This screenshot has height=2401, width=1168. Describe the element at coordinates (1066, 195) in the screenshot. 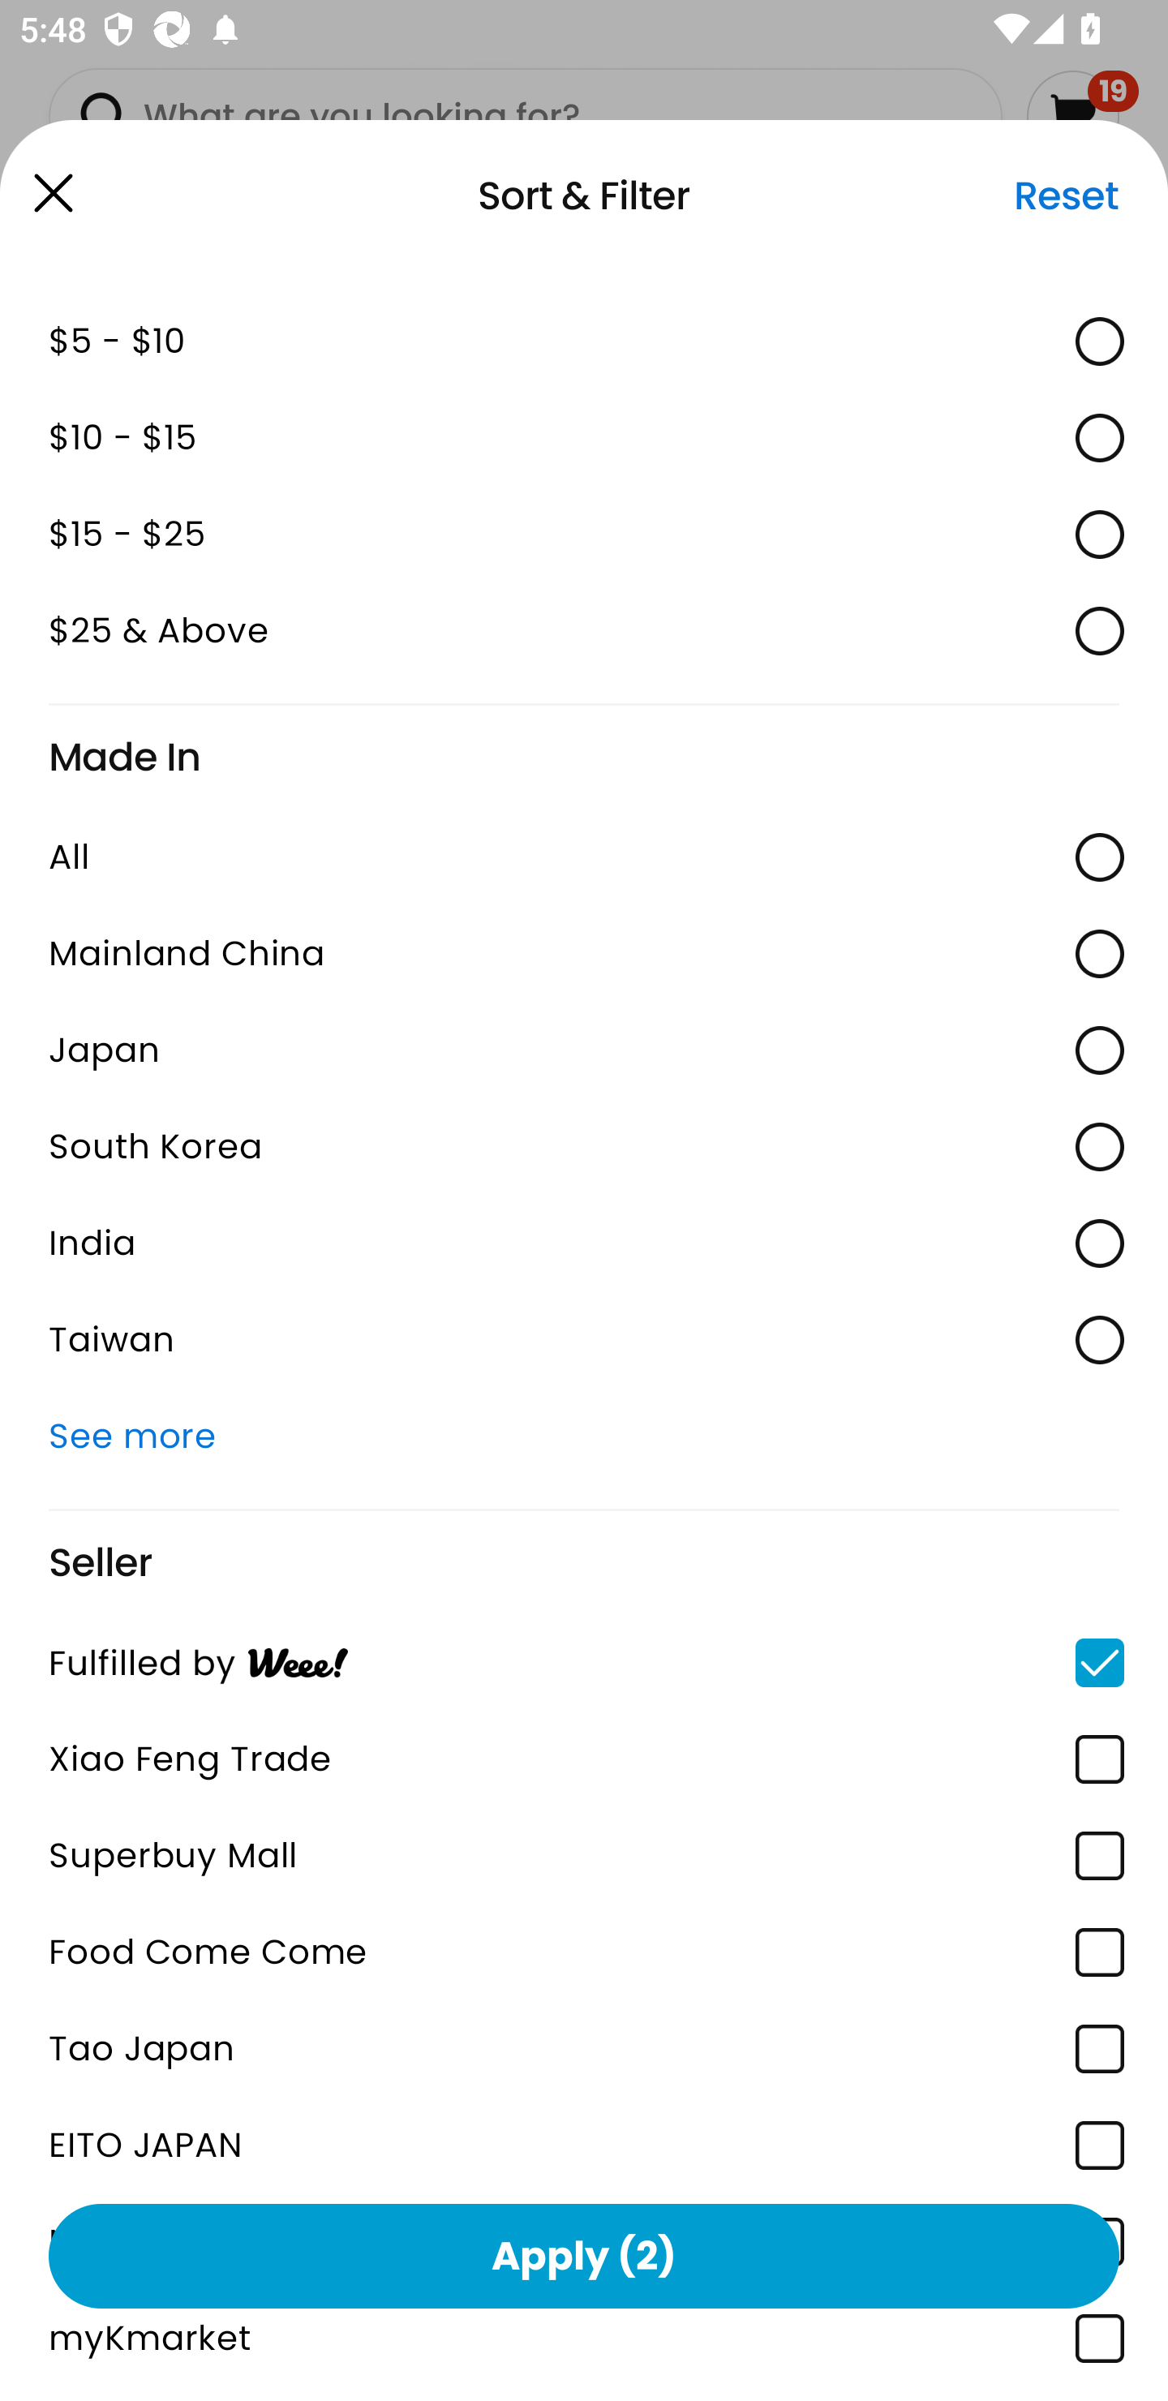

I see `Reset` at that location.